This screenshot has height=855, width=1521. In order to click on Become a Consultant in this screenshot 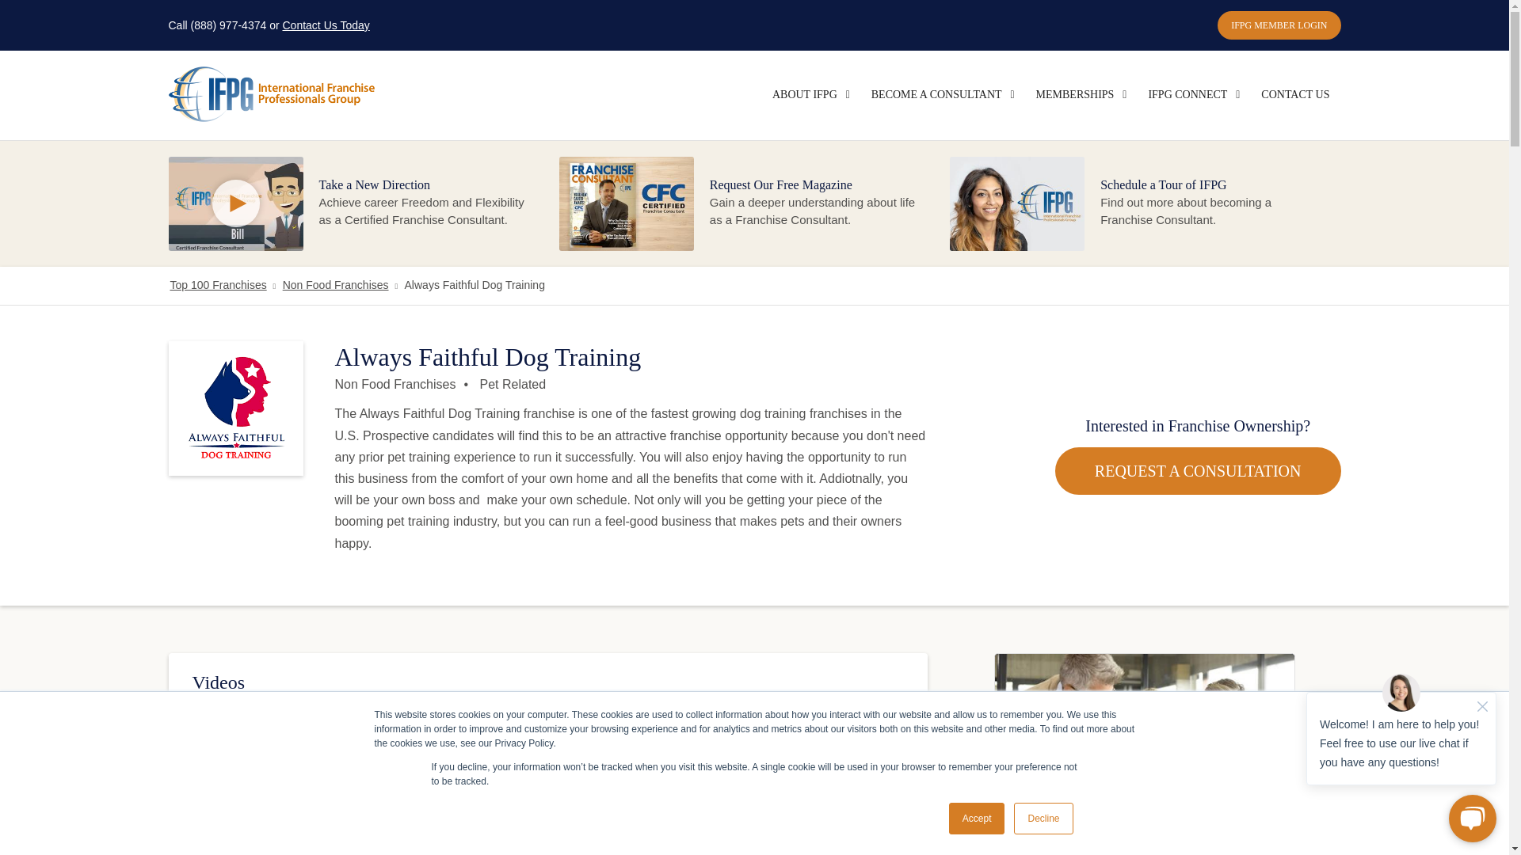, I will do `click(936, 95)`.